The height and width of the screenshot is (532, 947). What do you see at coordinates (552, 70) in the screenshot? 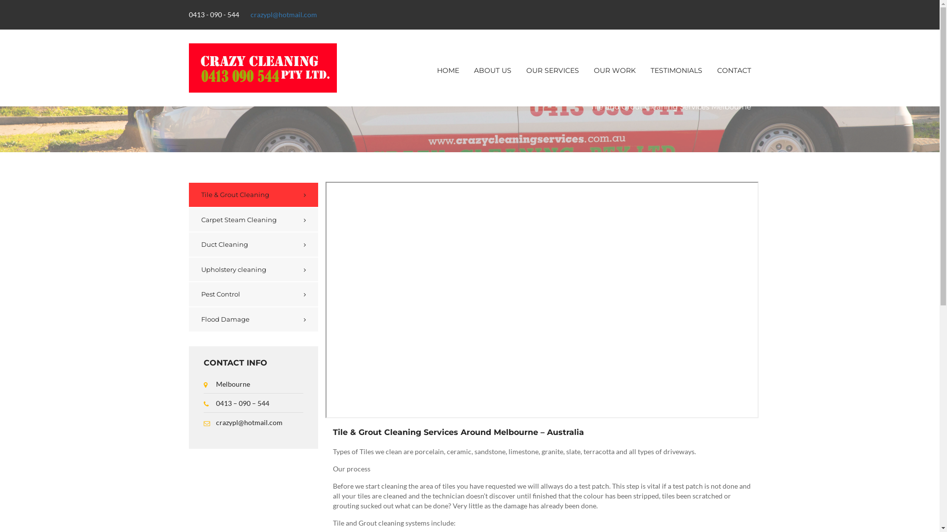
I see `OUR SERVICES` at bounding box center [552, 70].